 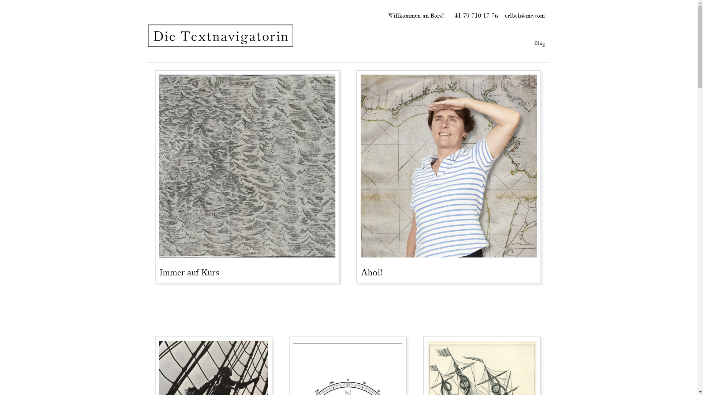 What do you see at coordinates (475, 15) in the screenshot?
I see `+41 79 710 17 76` at bounding box center [475, 15].